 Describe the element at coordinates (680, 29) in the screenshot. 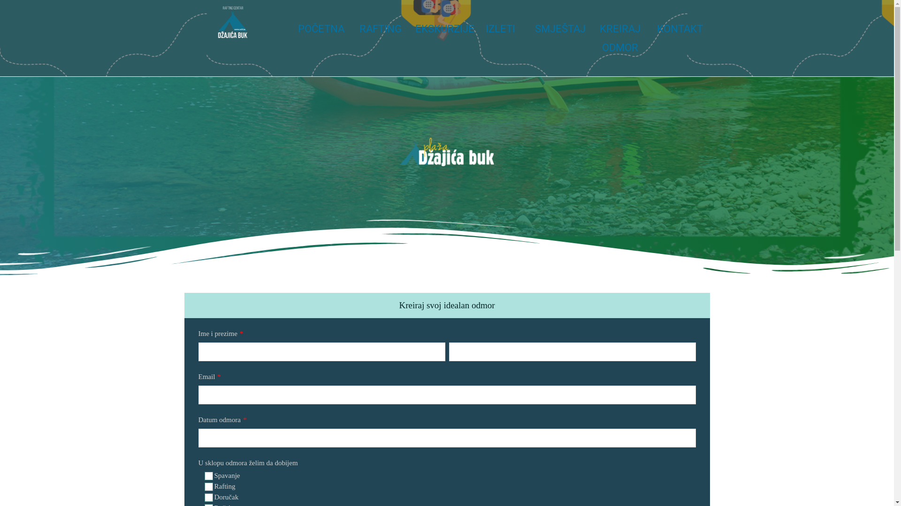

I see `KONTAKT` at that location.